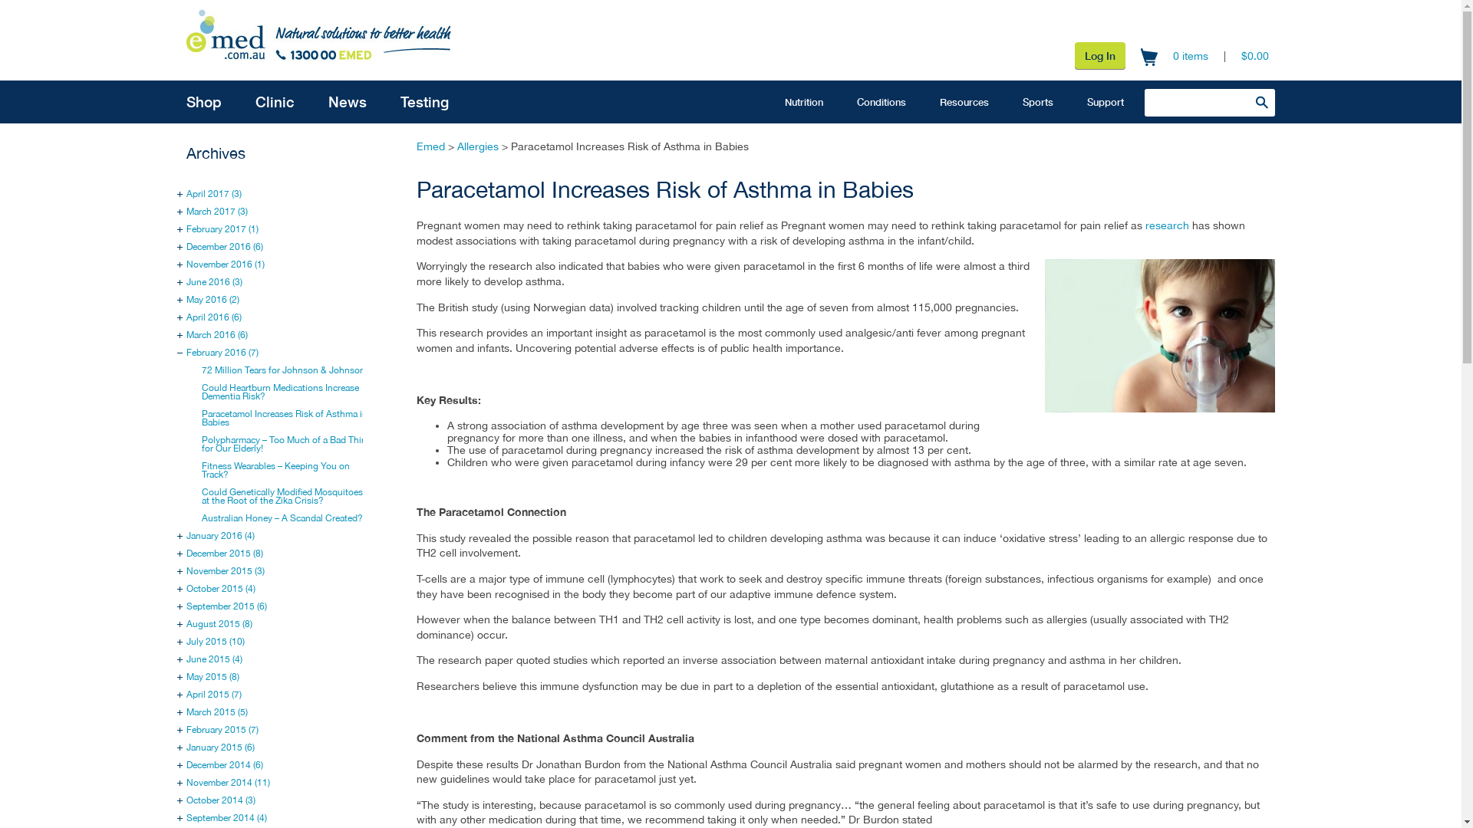  What do you see at coordinates (217, 212) in the screenshot?
I see `March 2017 (3)` at bounding box center [217, 212].